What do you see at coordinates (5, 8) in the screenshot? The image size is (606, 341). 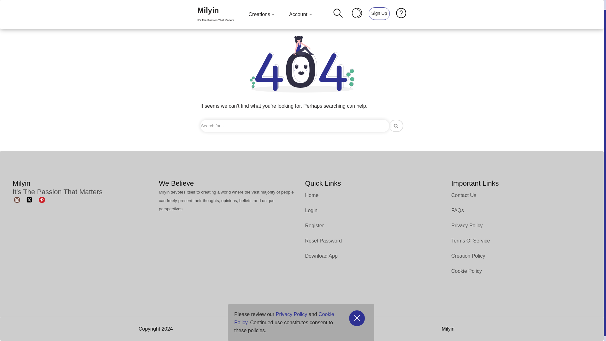 I see `Skip to content` at bounding box center [5, 8].